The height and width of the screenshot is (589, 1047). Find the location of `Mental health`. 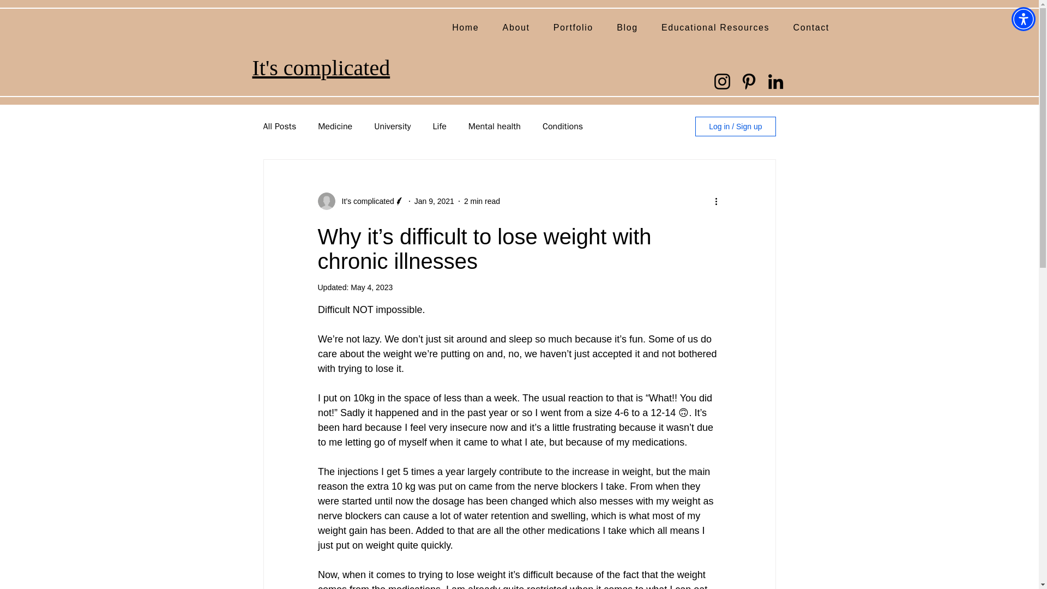

Mental health is located at coordinates (494, 127).